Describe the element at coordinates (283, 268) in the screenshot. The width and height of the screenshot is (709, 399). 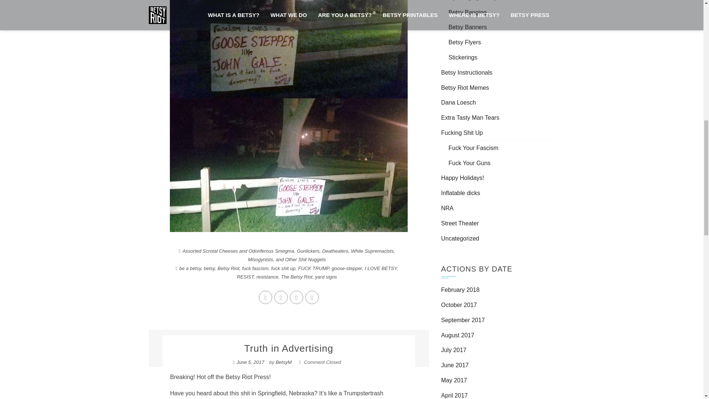
I see `fuck shit up` at that location.